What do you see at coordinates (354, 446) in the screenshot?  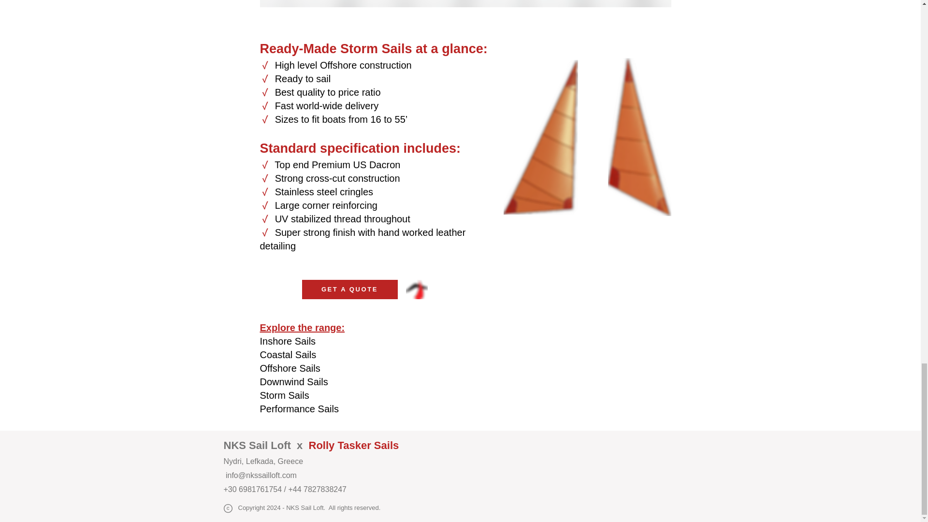 I see `Rolly Tasker Sails` at bounding box center [354, 446].